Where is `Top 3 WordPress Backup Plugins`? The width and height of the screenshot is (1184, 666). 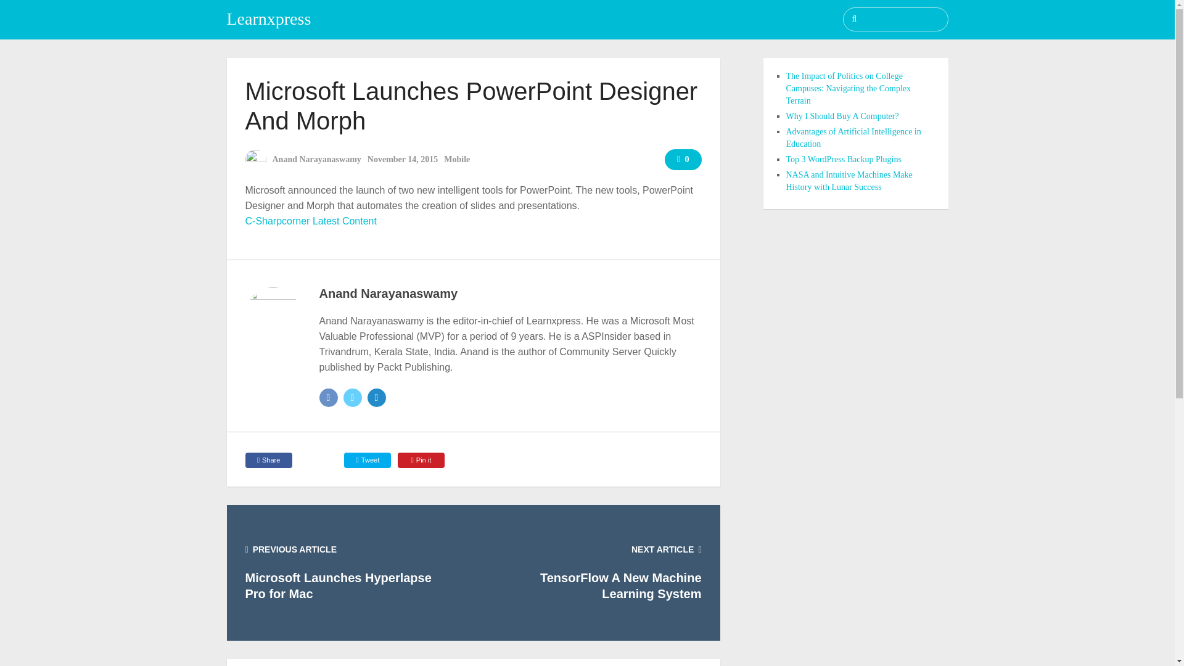 Top 3 WordPress Backup Plugins is located at coordinates (844, 159).